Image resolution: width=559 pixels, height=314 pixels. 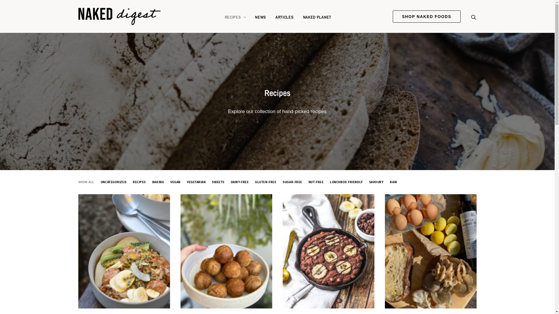 What do you see at coordinates (317, 16) in the screenshot?
I see `NAKED PLANET` at bounding box center [317, 16].